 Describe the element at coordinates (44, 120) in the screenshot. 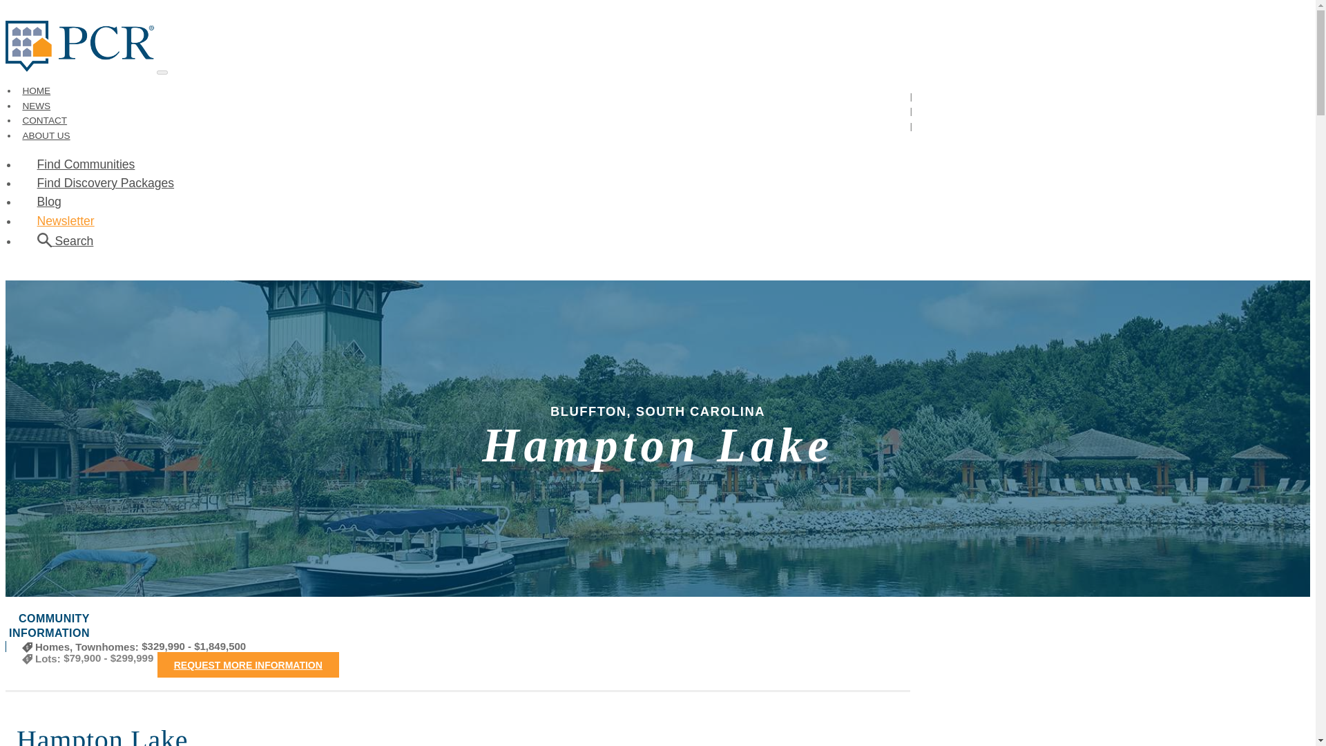

I see `CONTACT` at that location.